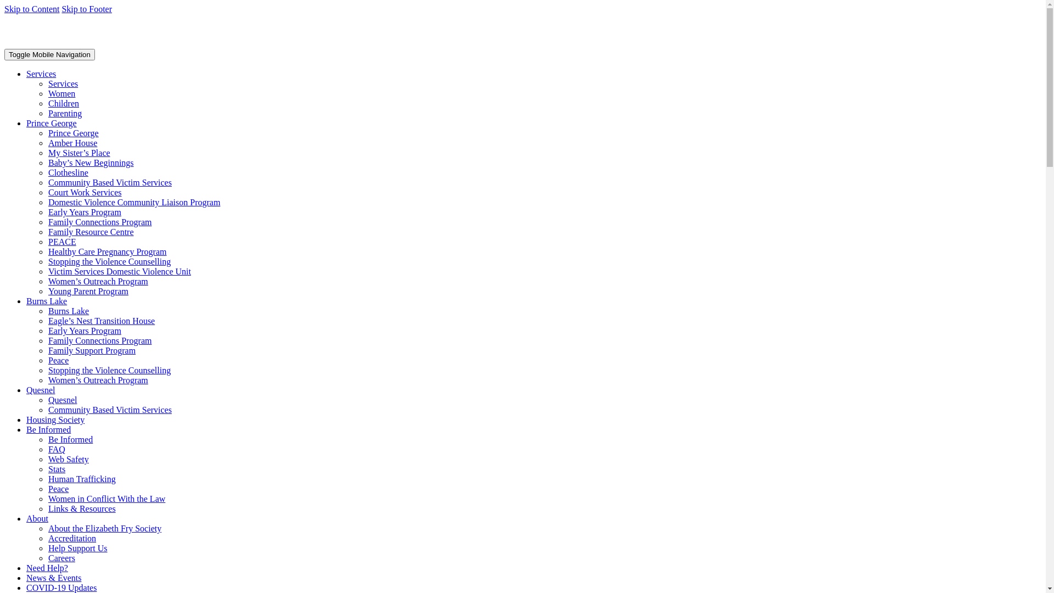 Image resolution: width=1054 pixels, height=593 pixels. Describe the element at coordinates (61, 93) in the screenshot. I see `Women` at that location.